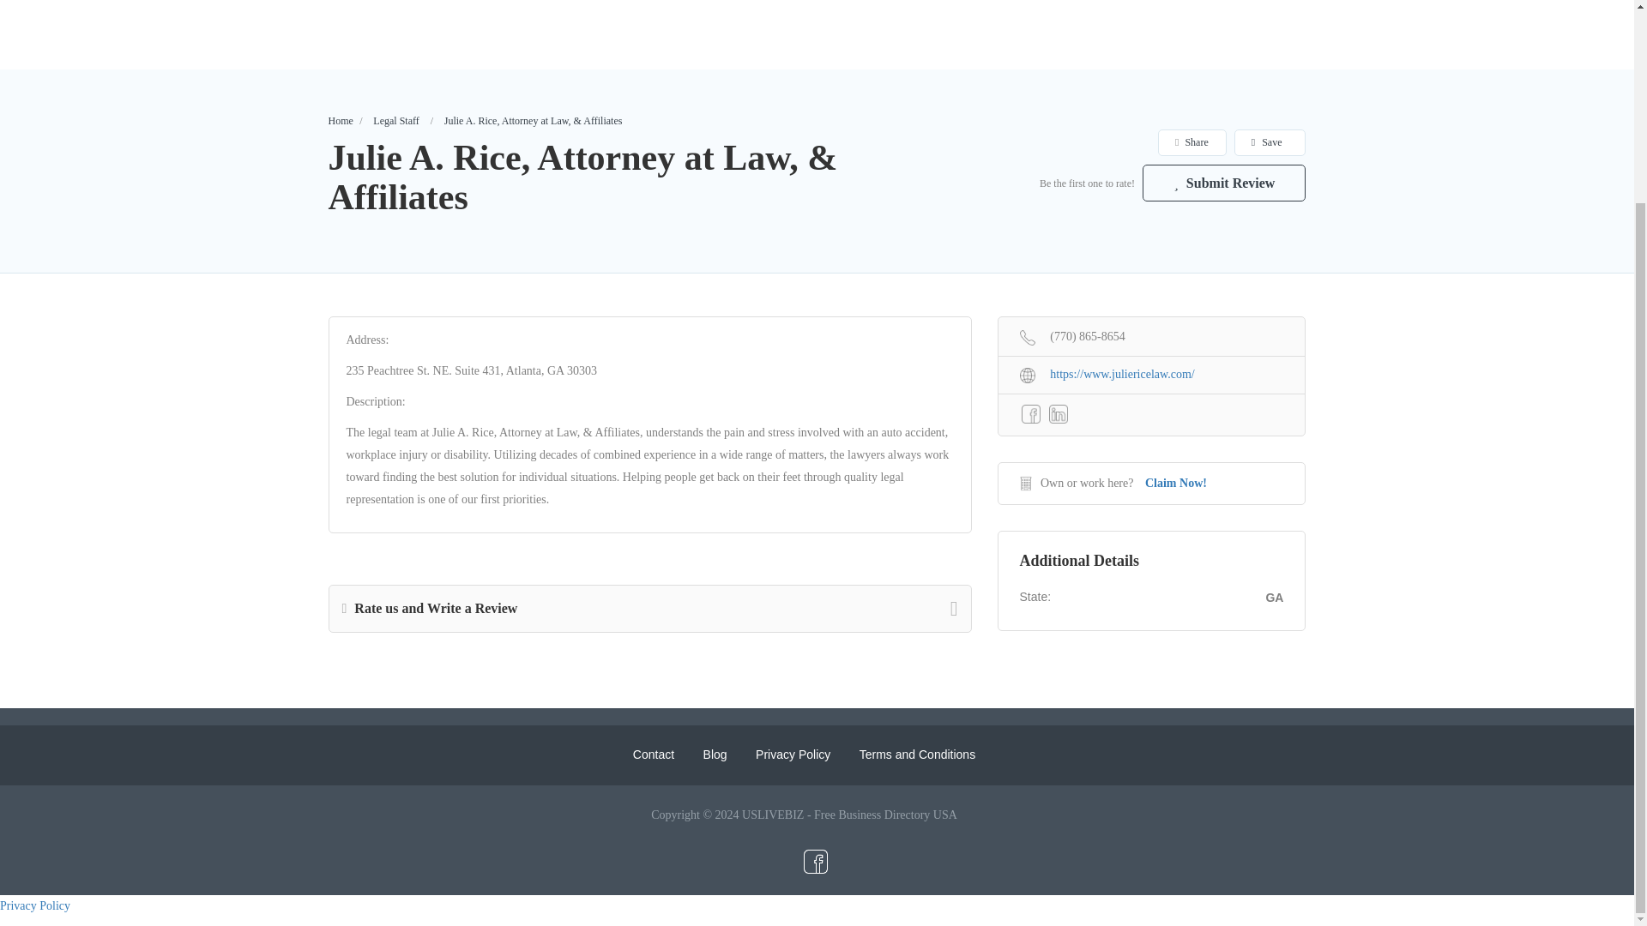  Describe the element at coordinates (395, 120) in the screenshot. I see `Legal Staff` at that location.